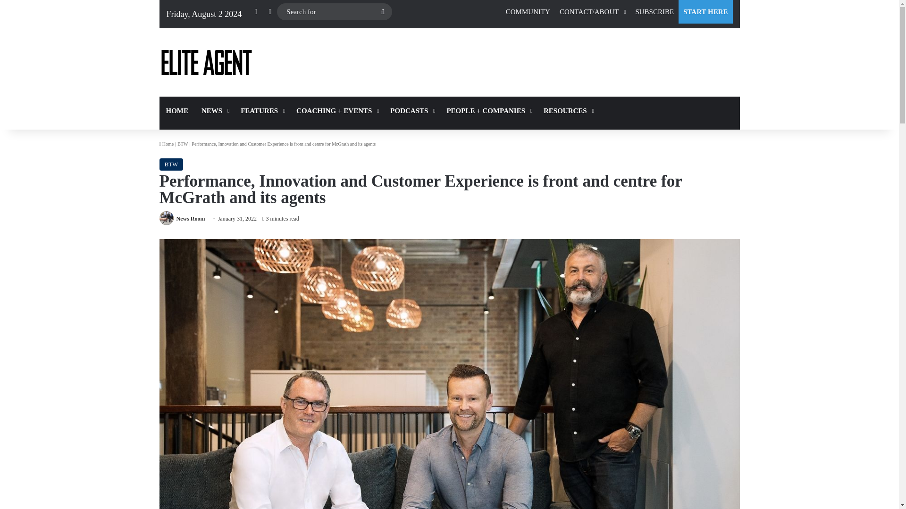  What do you see at coordinates (705, 11) in the screenshot?
I see `START HERE` at bounding box center [705, 11].